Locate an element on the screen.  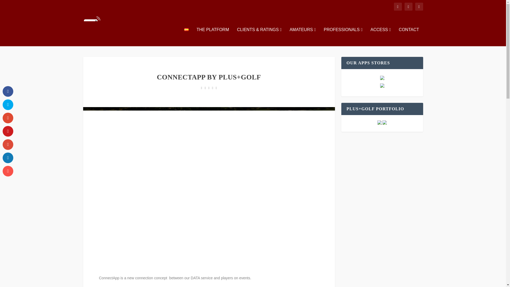
ACCESS is located at coordinates (381, 37).